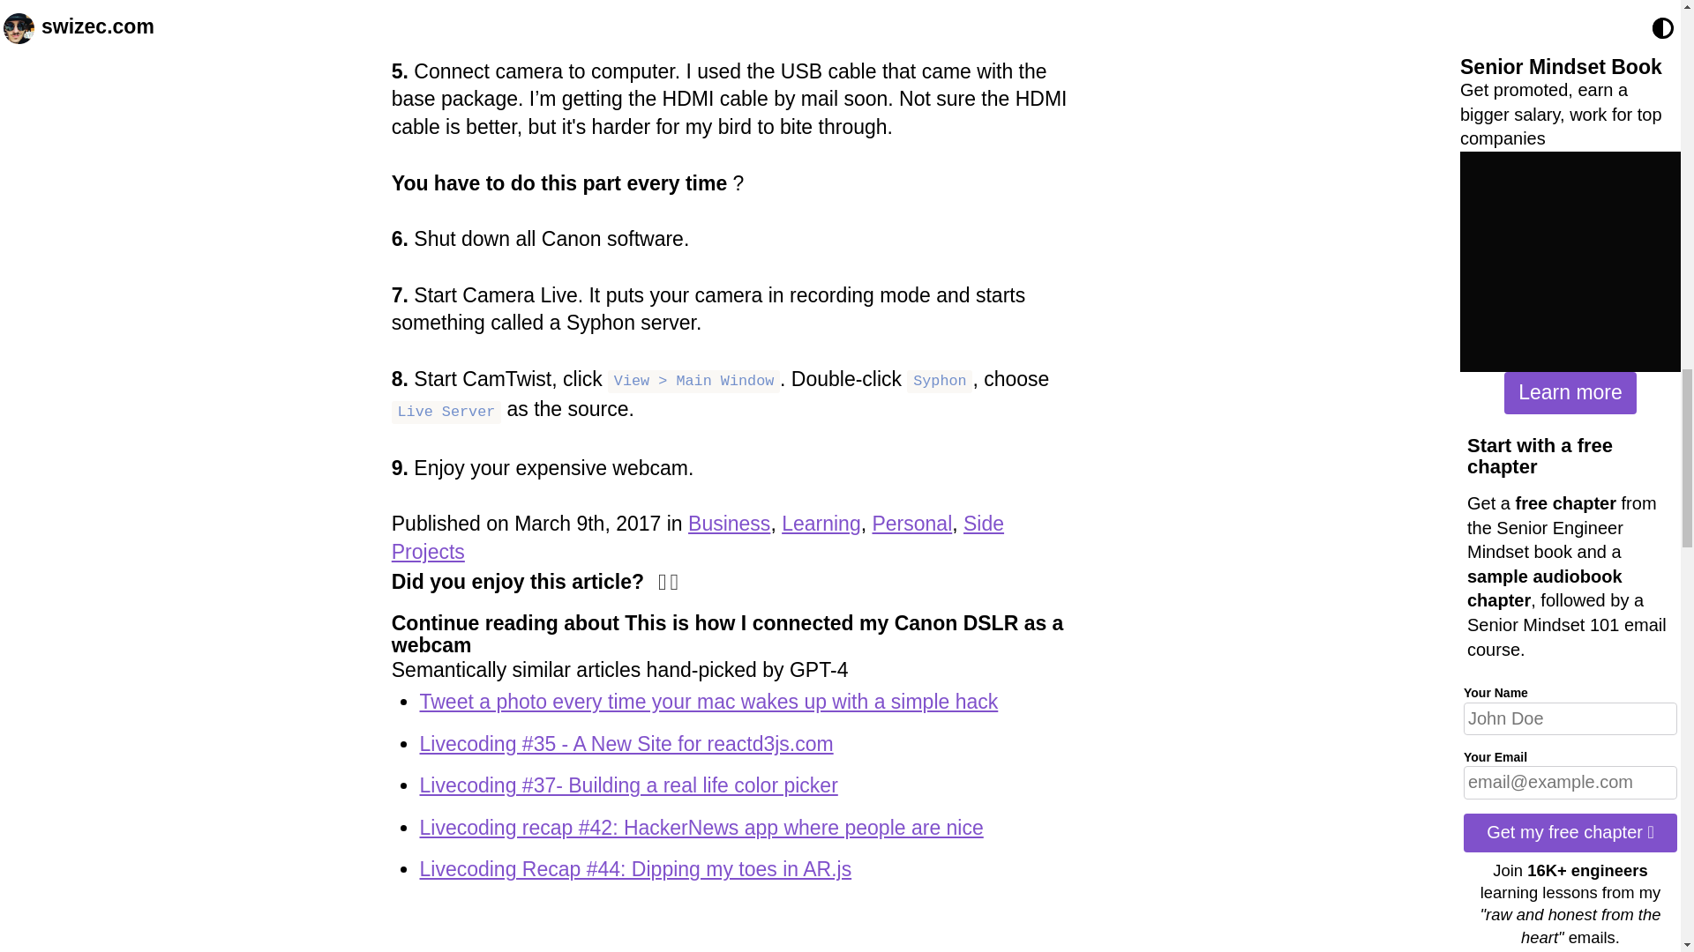  What do you see at coordinates (912, 524) in the screenshot?
I see `Personal` at bounding box center [912, 524].